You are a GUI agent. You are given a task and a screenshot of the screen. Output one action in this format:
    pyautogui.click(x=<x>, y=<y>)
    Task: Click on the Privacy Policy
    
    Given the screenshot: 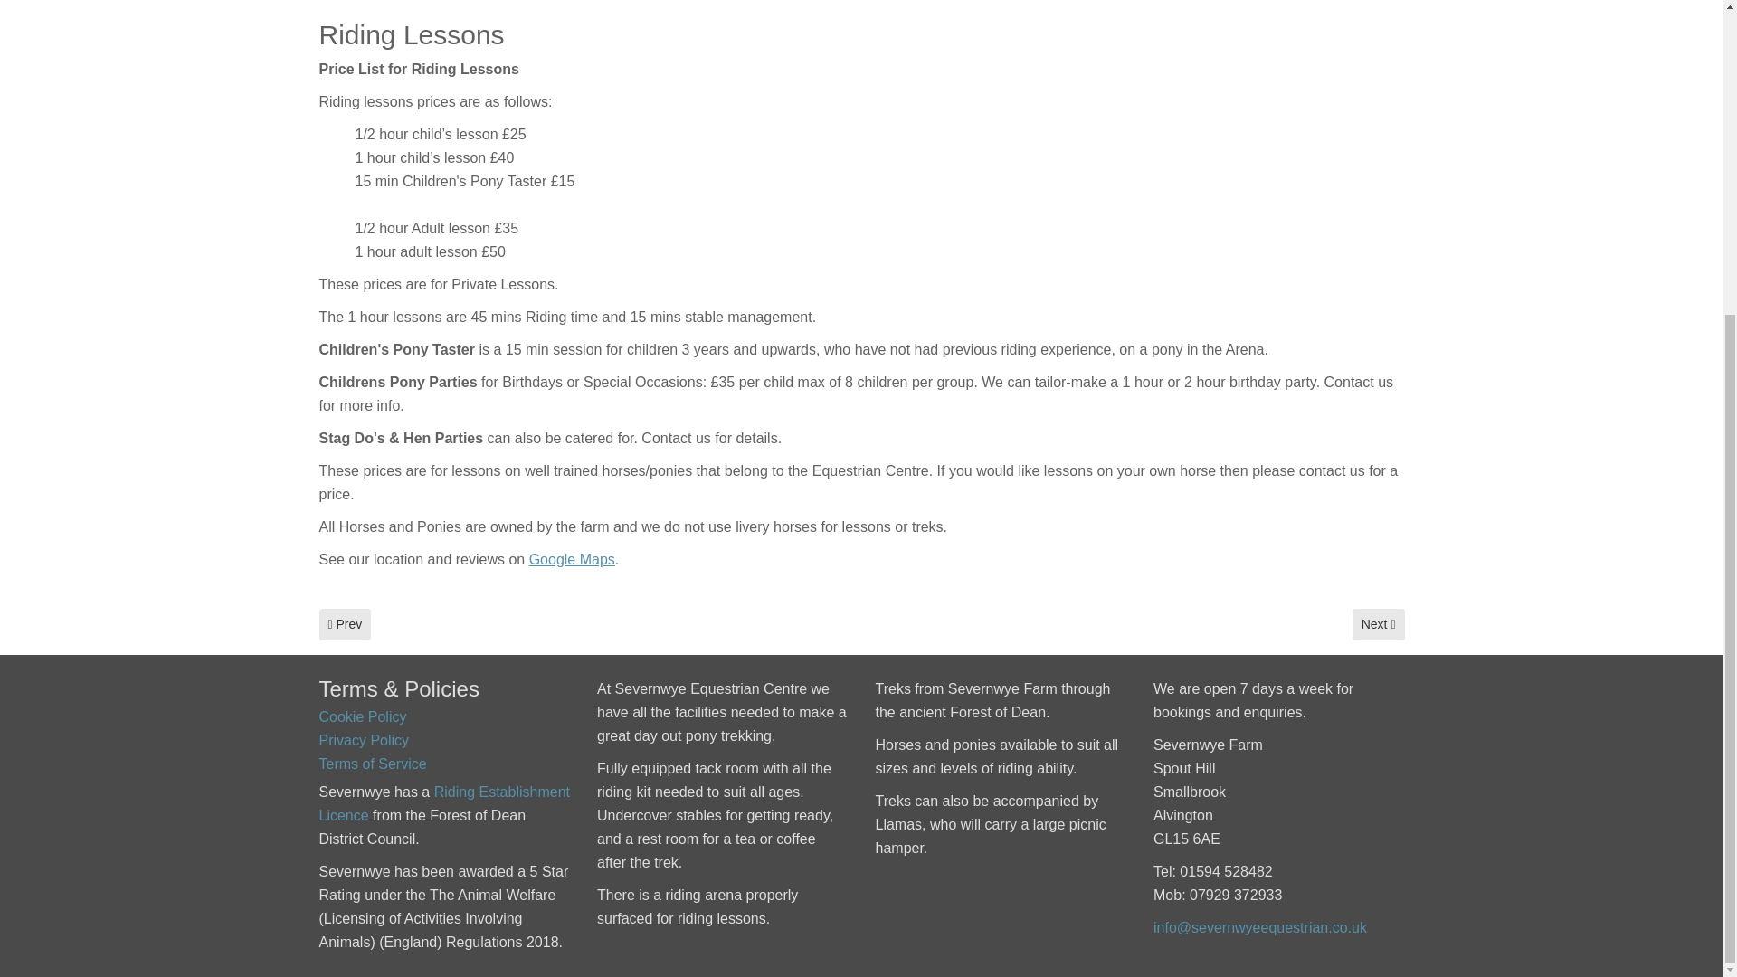 What is the action you would take?
    pyautogui.click(x=362, y=716)
    